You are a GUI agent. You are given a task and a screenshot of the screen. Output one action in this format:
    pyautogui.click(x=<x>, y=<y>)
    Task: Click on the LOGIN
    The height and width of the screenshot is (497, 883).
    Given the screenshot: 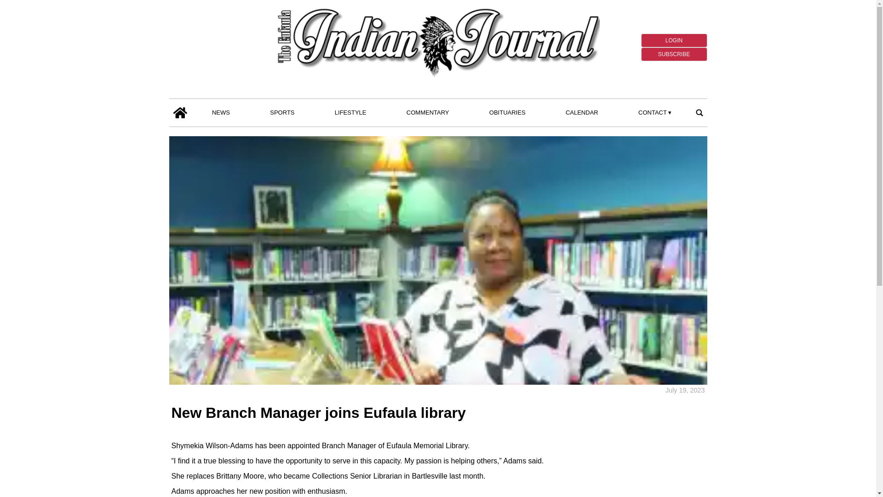 What is the action you would take?
    pyautogui.click(x=674, y=40)
    